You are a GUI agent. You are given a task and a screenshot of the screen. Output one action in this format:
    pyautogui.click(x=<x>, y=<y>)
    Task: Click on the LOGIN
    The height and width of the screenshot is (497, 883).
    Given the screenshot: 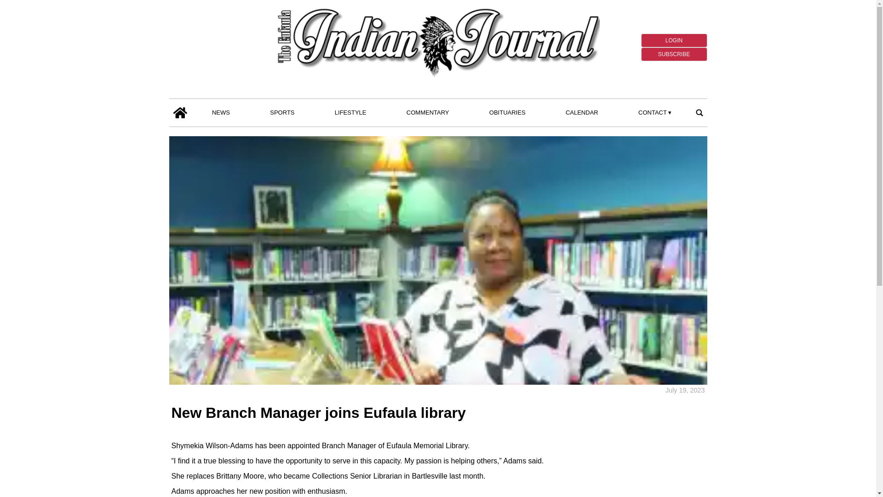 What is the action you would take?
    pyautogui.click(x=674, y=40)
    